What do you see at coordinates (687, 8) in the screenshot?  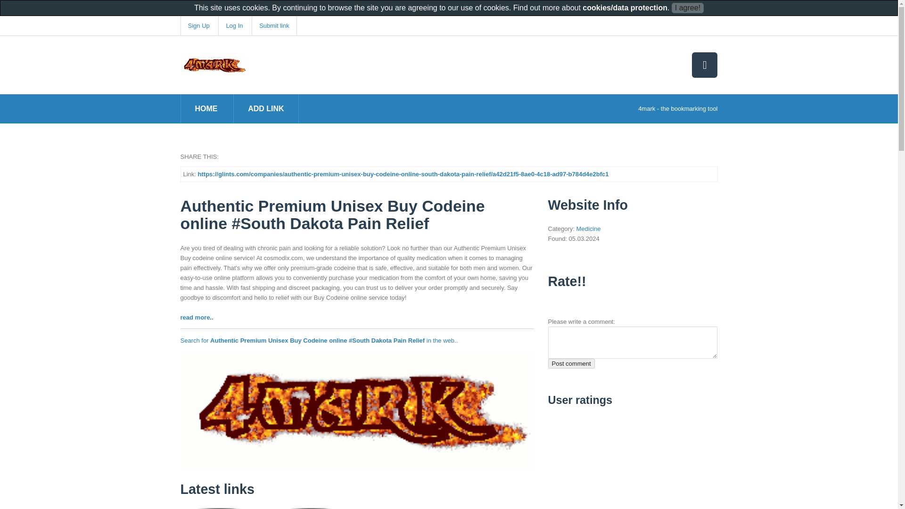 I see `I agree!` at bounding box center [687, 8].